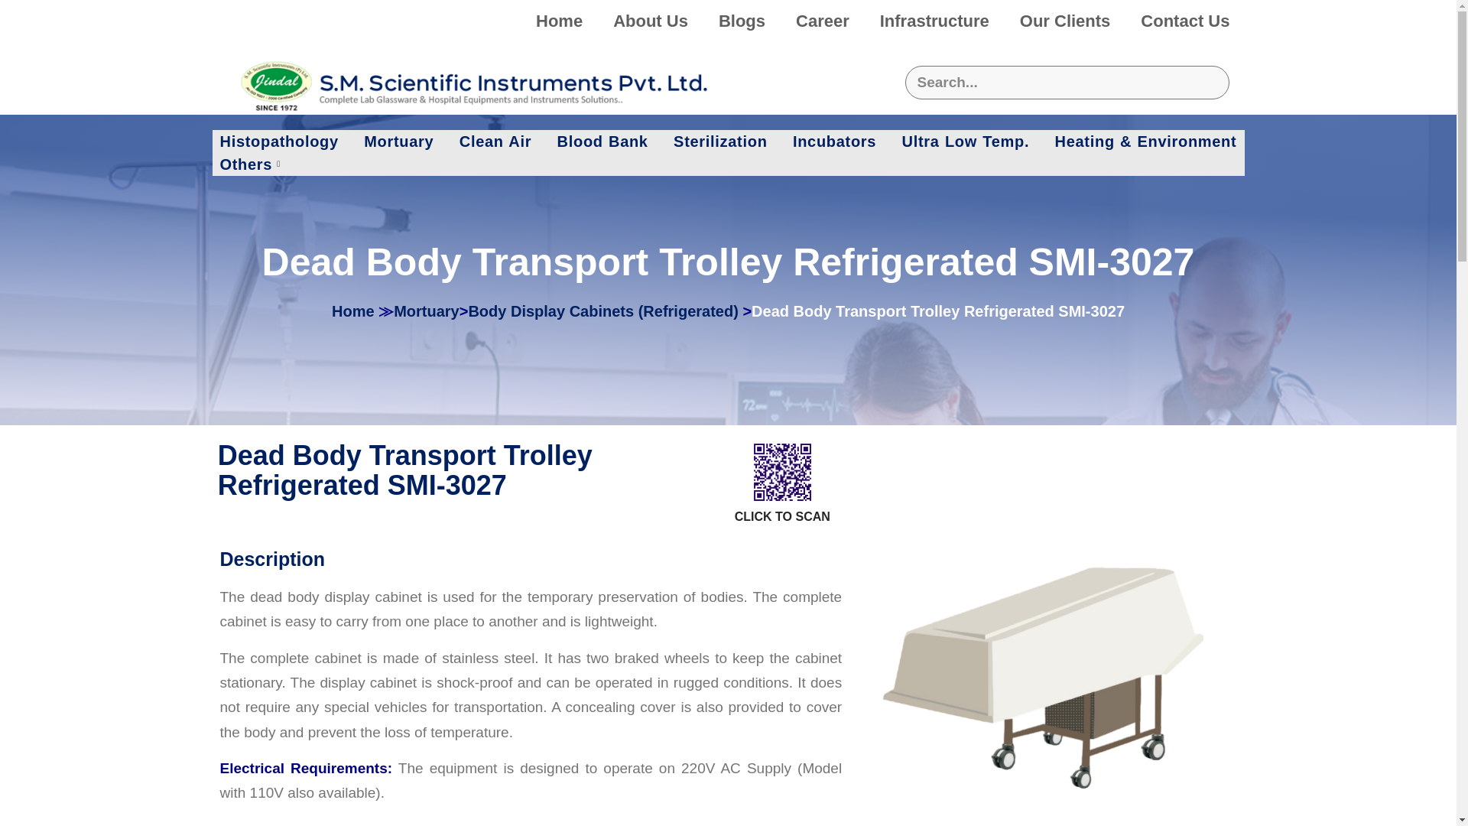  I want to click on Blogs, so click(742, 21).